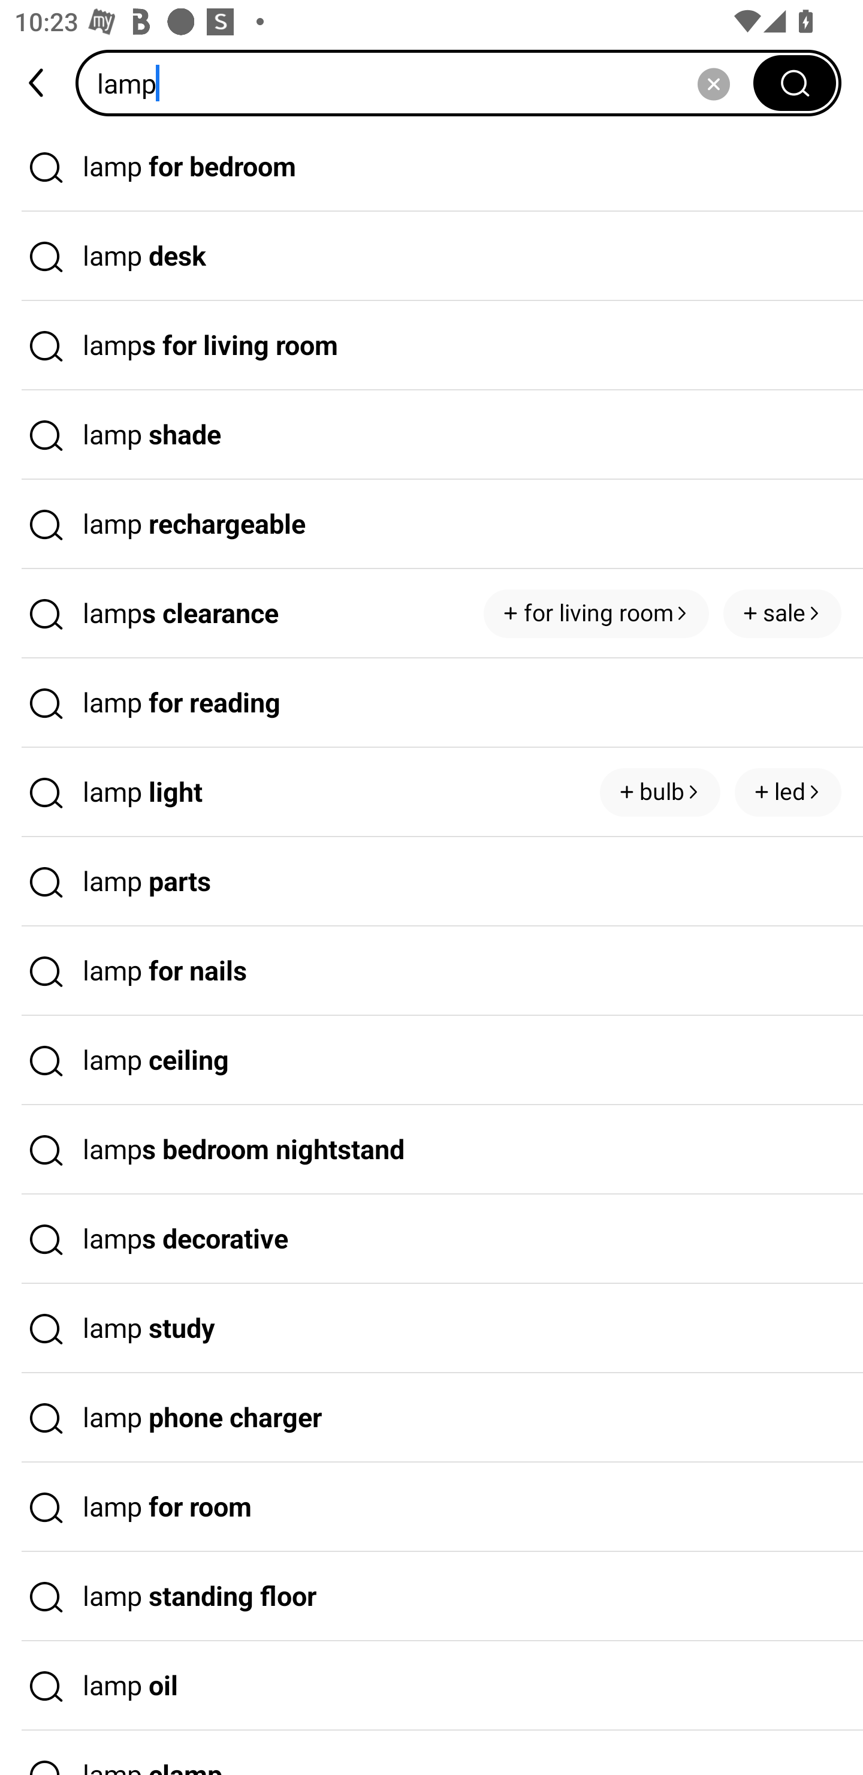 Image resolution: width=863 pixels, height=1775 pixels. I want to click on lamp standing floor, so click(431, 1596).